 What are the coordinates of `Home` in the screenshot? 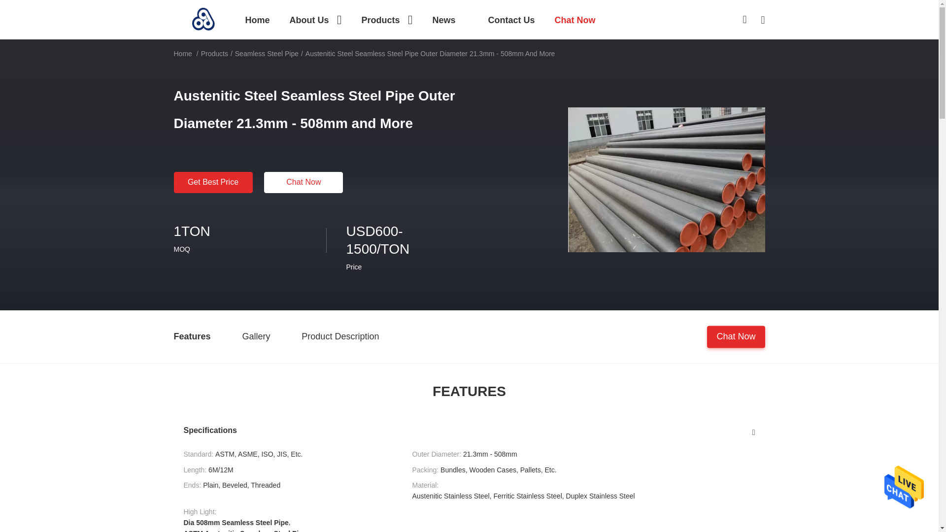 It's located at (257, 20).